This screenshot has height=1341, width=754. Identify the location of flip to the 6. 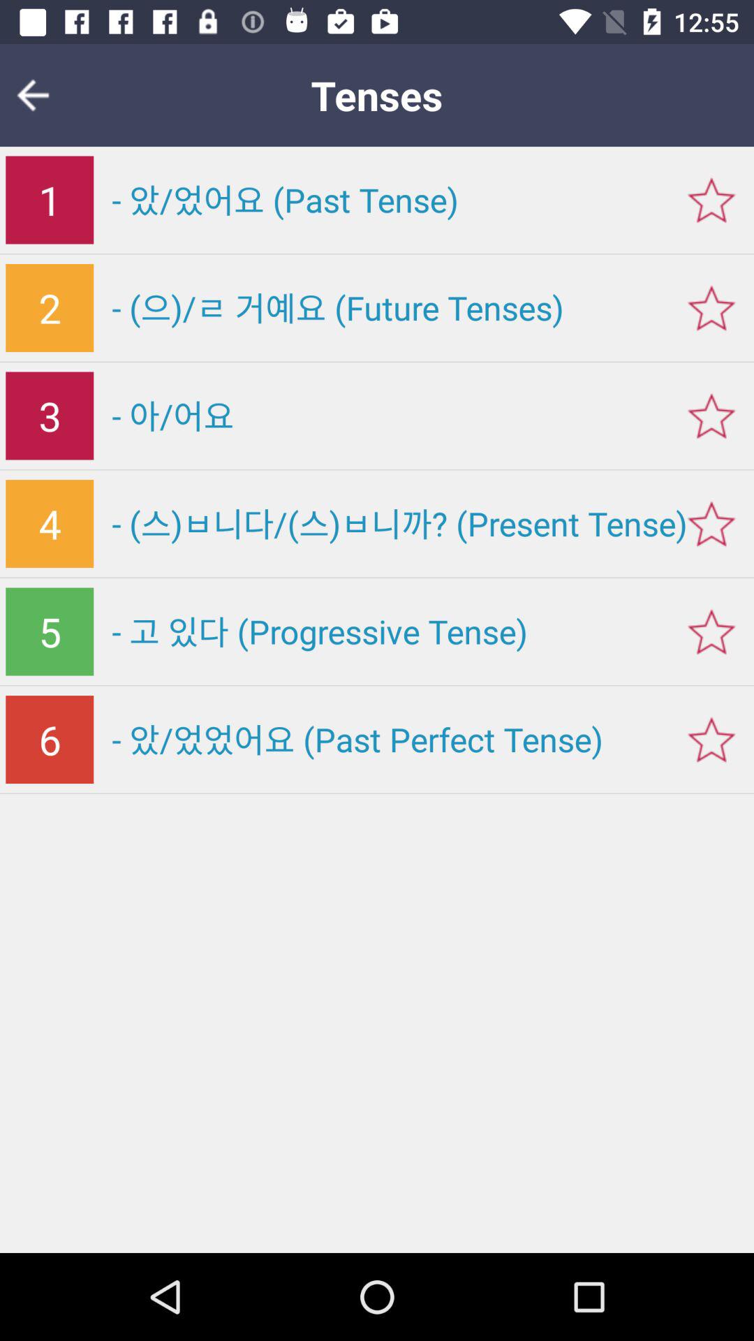
(50, 740).